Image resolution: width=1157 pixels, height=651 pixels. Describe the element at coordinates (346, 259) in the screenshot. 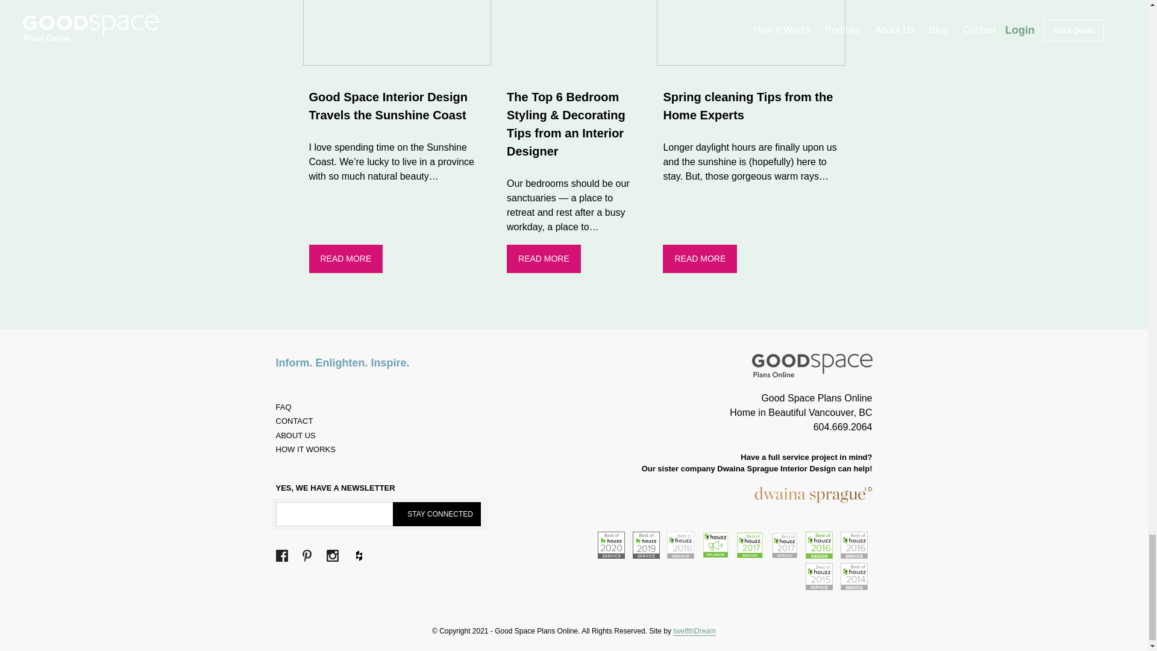

I see `READ MORE` at that location.